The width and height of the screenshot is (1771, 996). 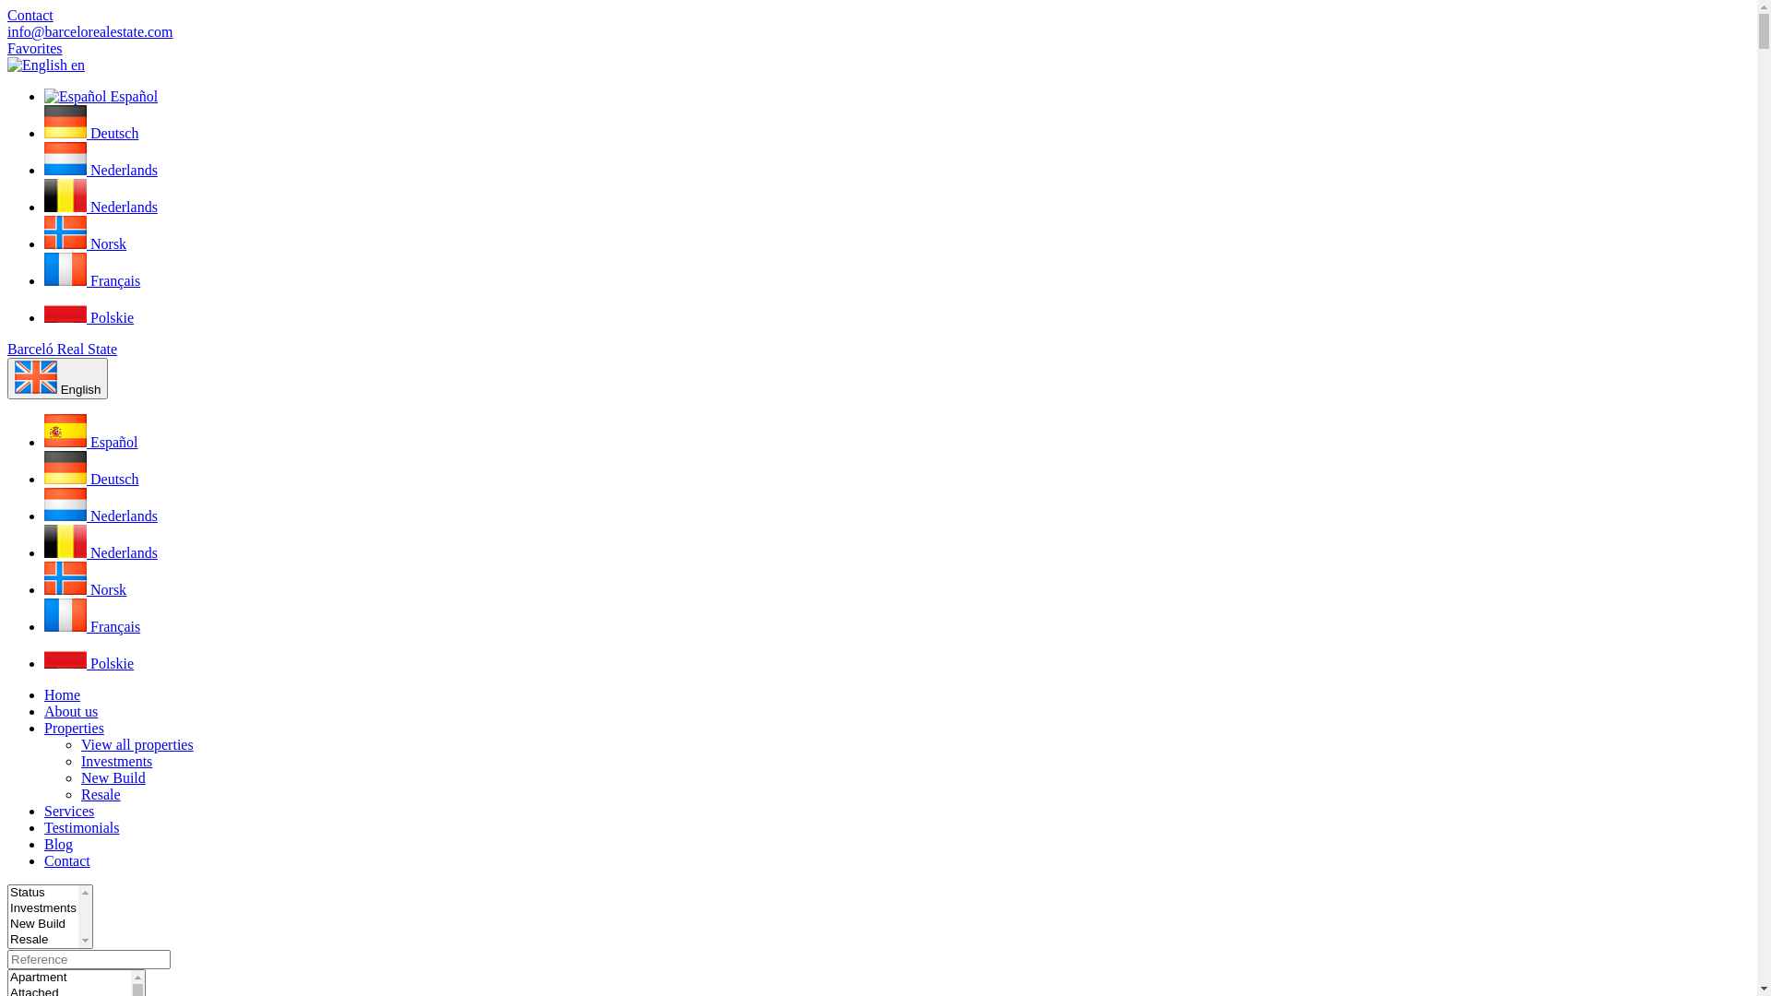 What do you see at coordinates (101, 207) in the screenshot?
I see `Nederlands` at bounding box center [101, 207].